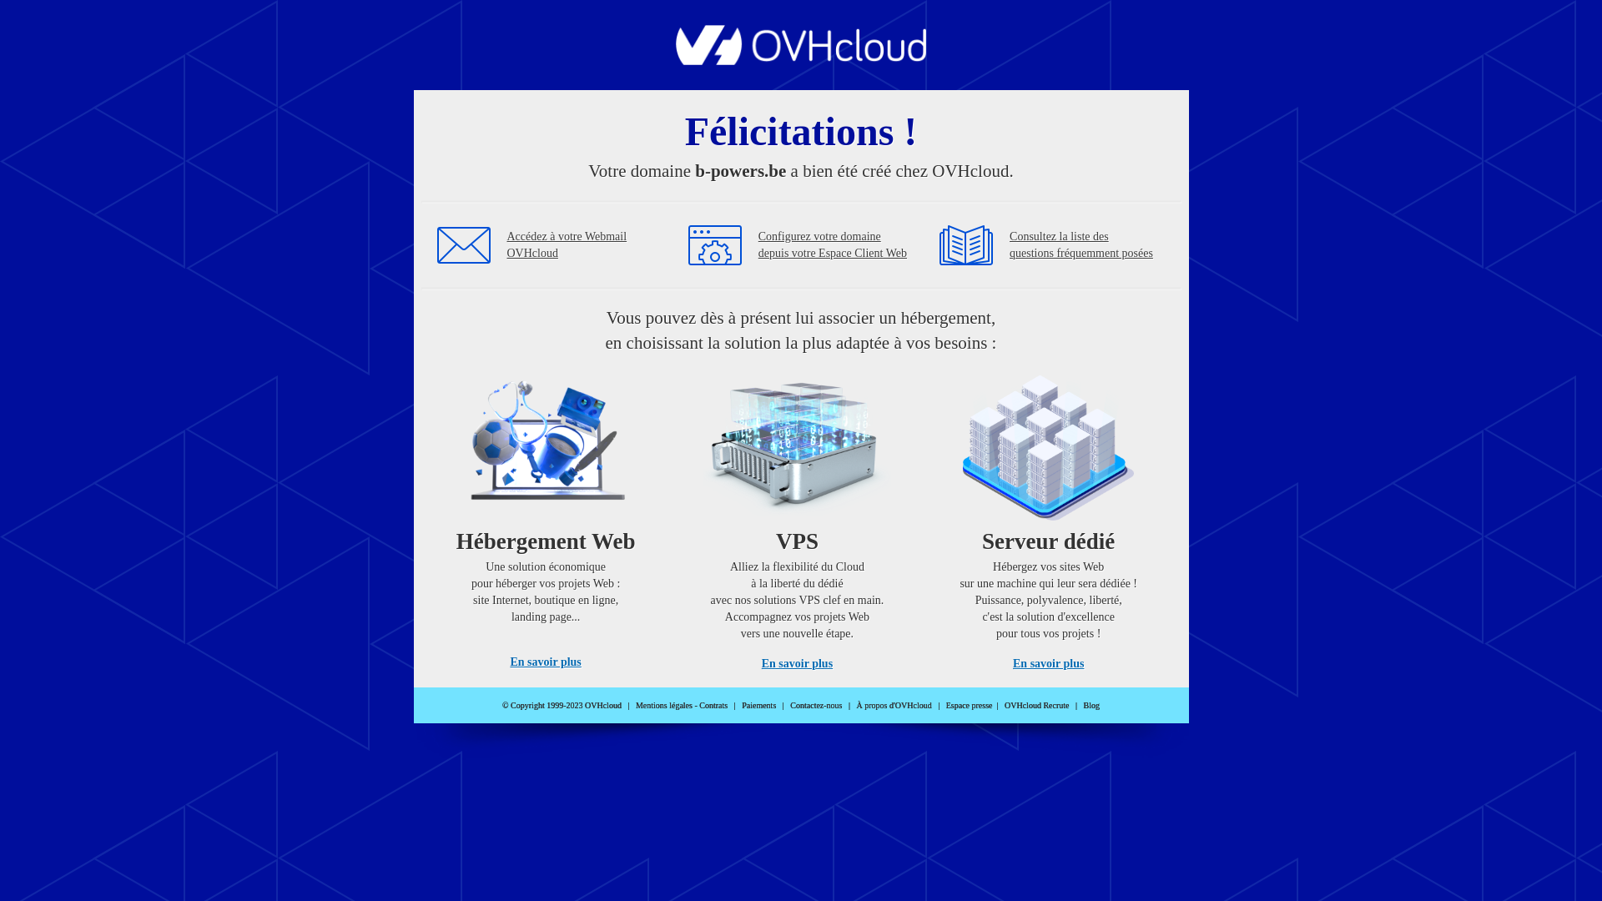 The width and height of the screenshot is (1602, 901). What do you see at coordinates (759, 706) in the screenshot?
I see `Paiements` at bounding box center [759, 706].